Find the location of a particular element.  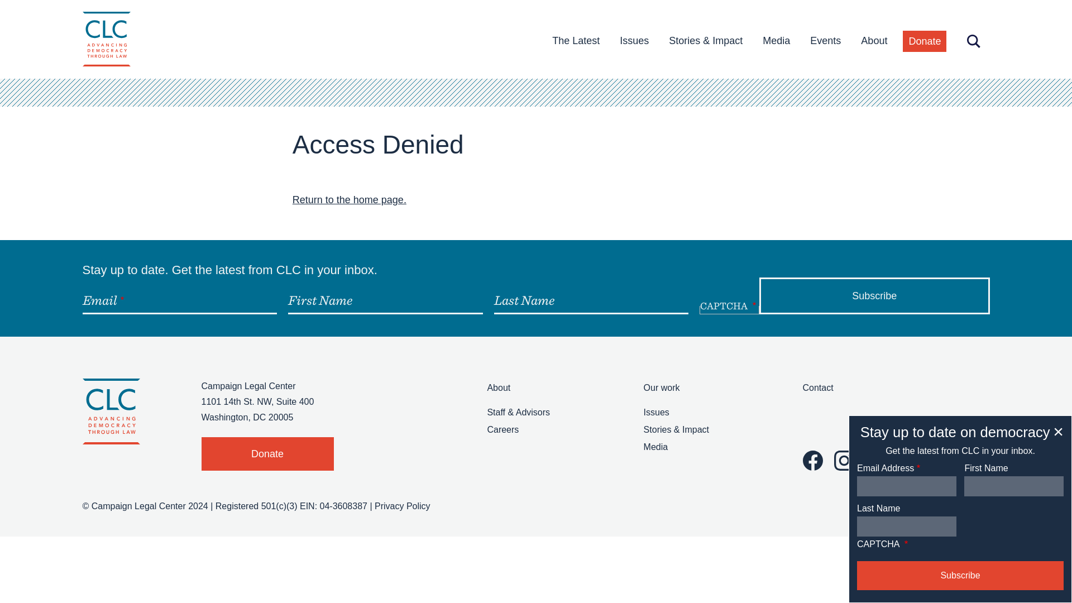

Media Center is located at coordinates (776, 41).